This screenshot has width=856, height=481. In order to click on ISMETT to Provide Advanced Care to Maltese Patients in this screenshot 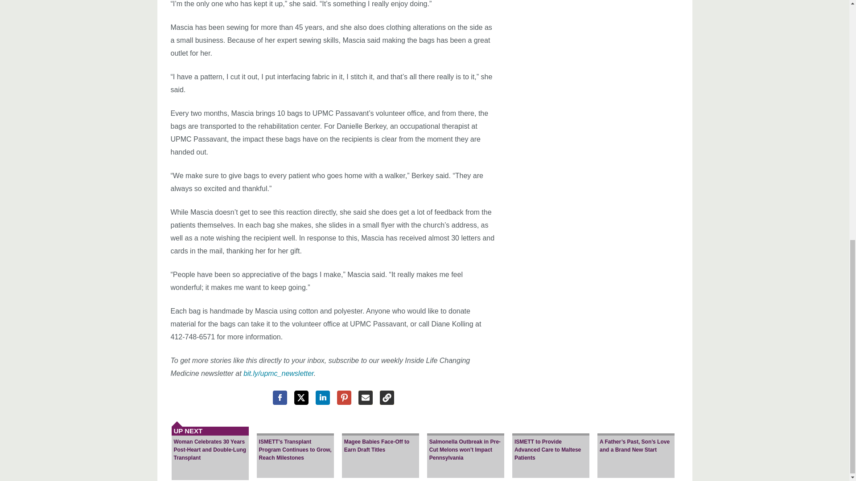, I will do `click(551, 447)`.